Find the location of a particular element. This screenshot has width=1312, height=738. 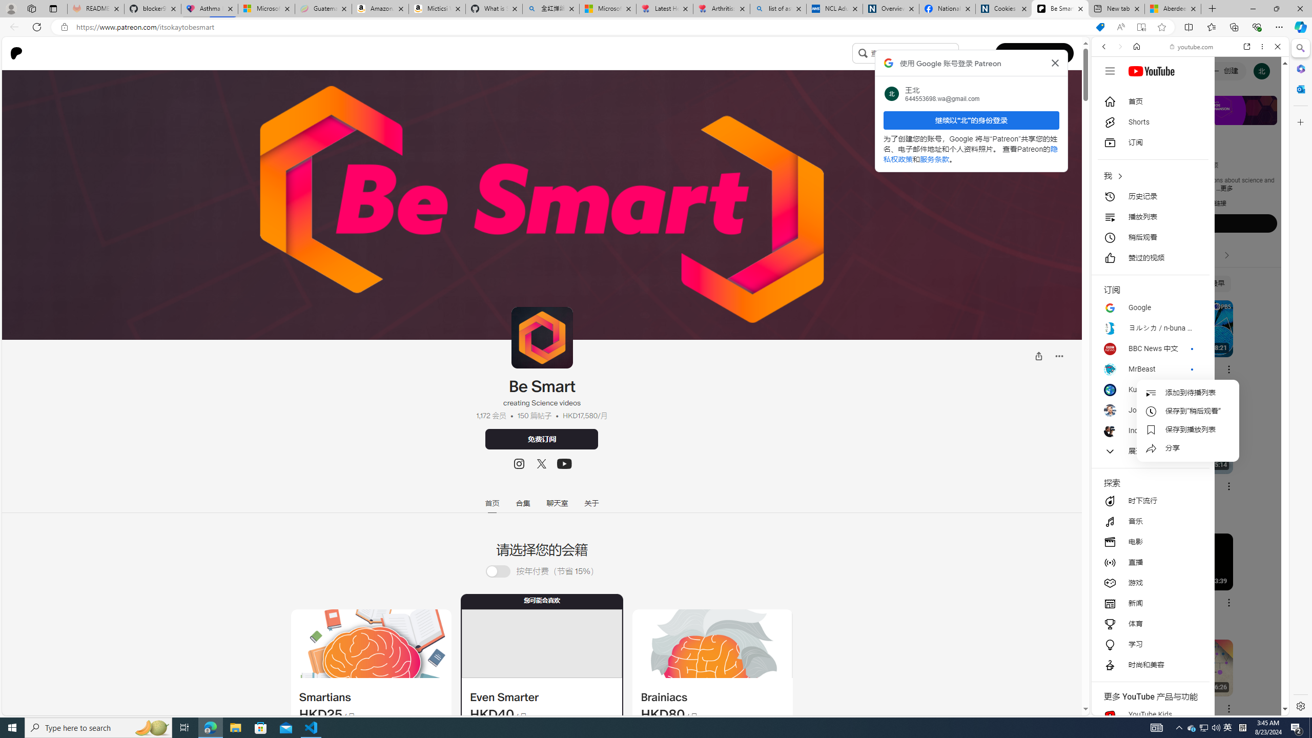

Go to home page is located at coordinates (20, 53).